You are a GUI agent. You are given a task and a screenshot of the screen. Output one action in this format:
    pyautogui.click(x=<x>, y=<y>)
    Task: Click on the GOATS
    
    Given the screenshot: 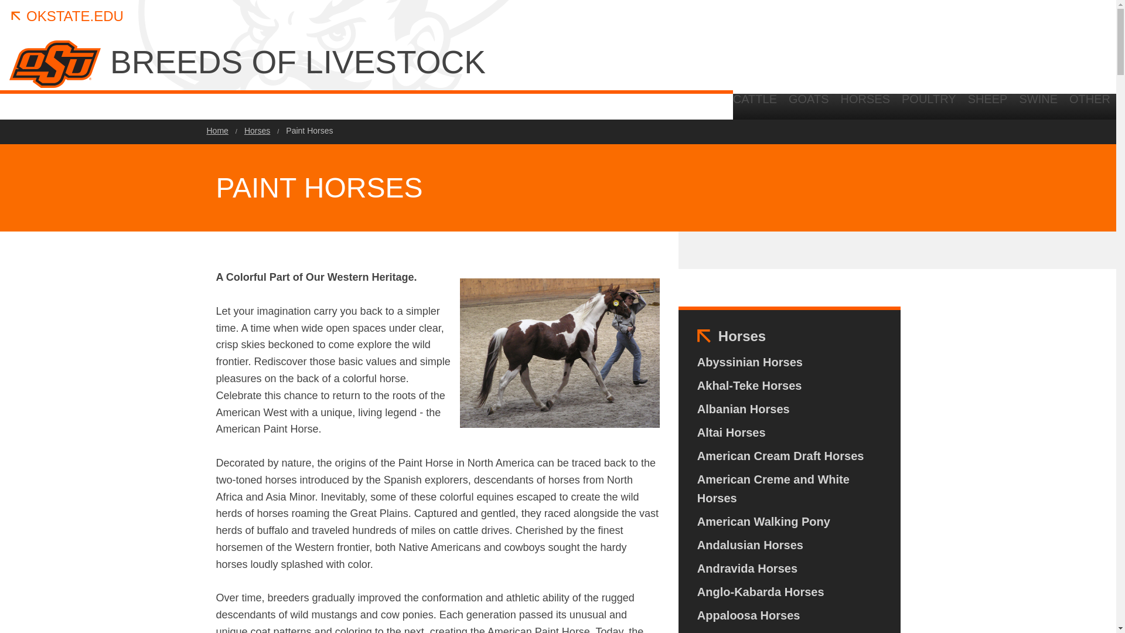 What is the action you would take?
    pyautogui.click(x=809, y=103)
    